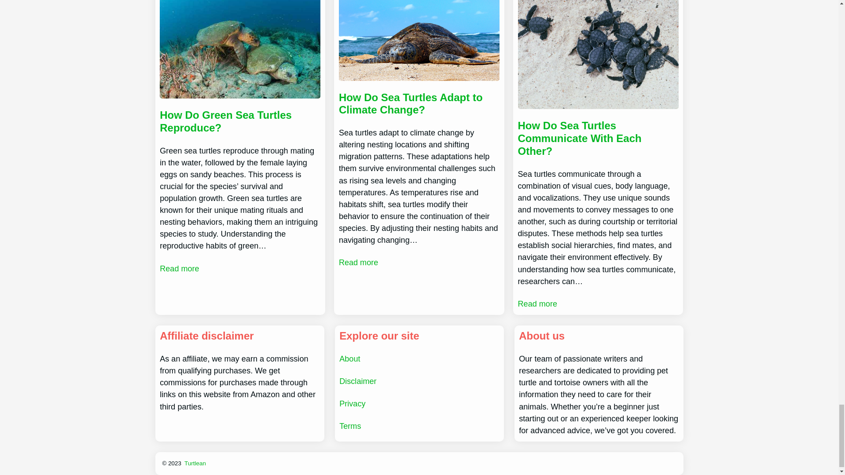 The height and width of the screenshot is (475, 845). Describe the element at coordinates (537, 304) in the screenshot. I see `Read more` at that location.